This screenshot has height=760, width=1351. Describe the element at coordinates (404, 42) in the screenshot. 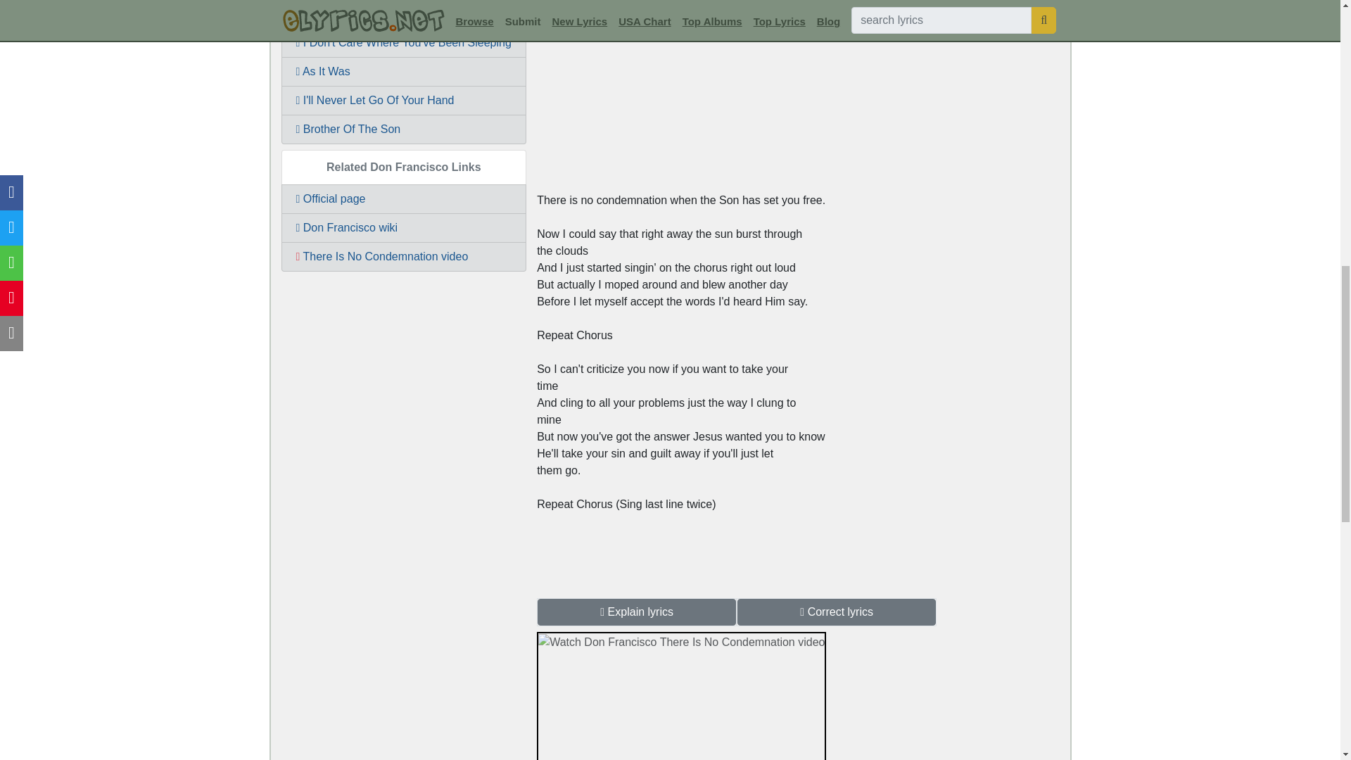

I see `I Don't Care Where You've Been Sleeping` at that location.